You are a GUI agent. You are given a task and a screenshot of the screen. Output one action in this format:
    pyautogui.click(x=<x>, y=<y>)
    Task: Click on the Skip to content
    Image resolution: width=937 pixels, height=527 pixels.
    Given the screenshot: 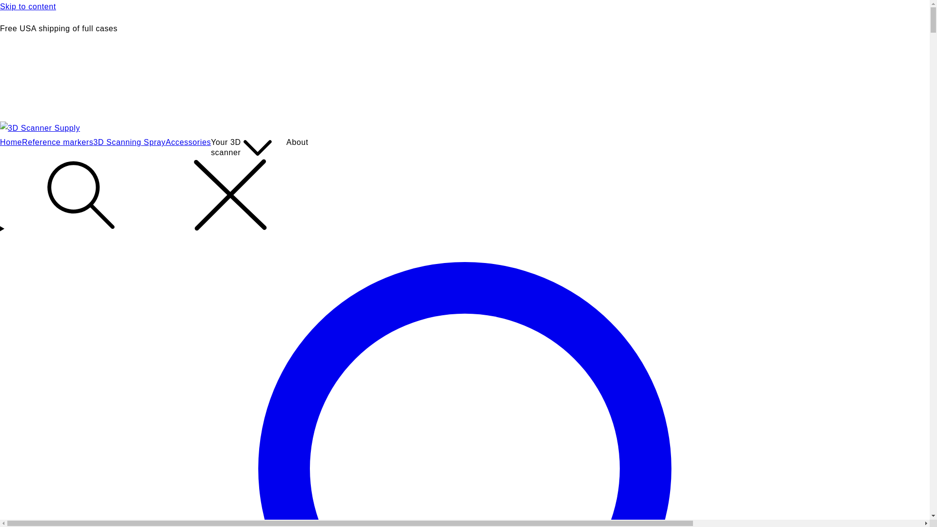 What is the action you would take?
    pyautogui.click(x=465, y=7)
    